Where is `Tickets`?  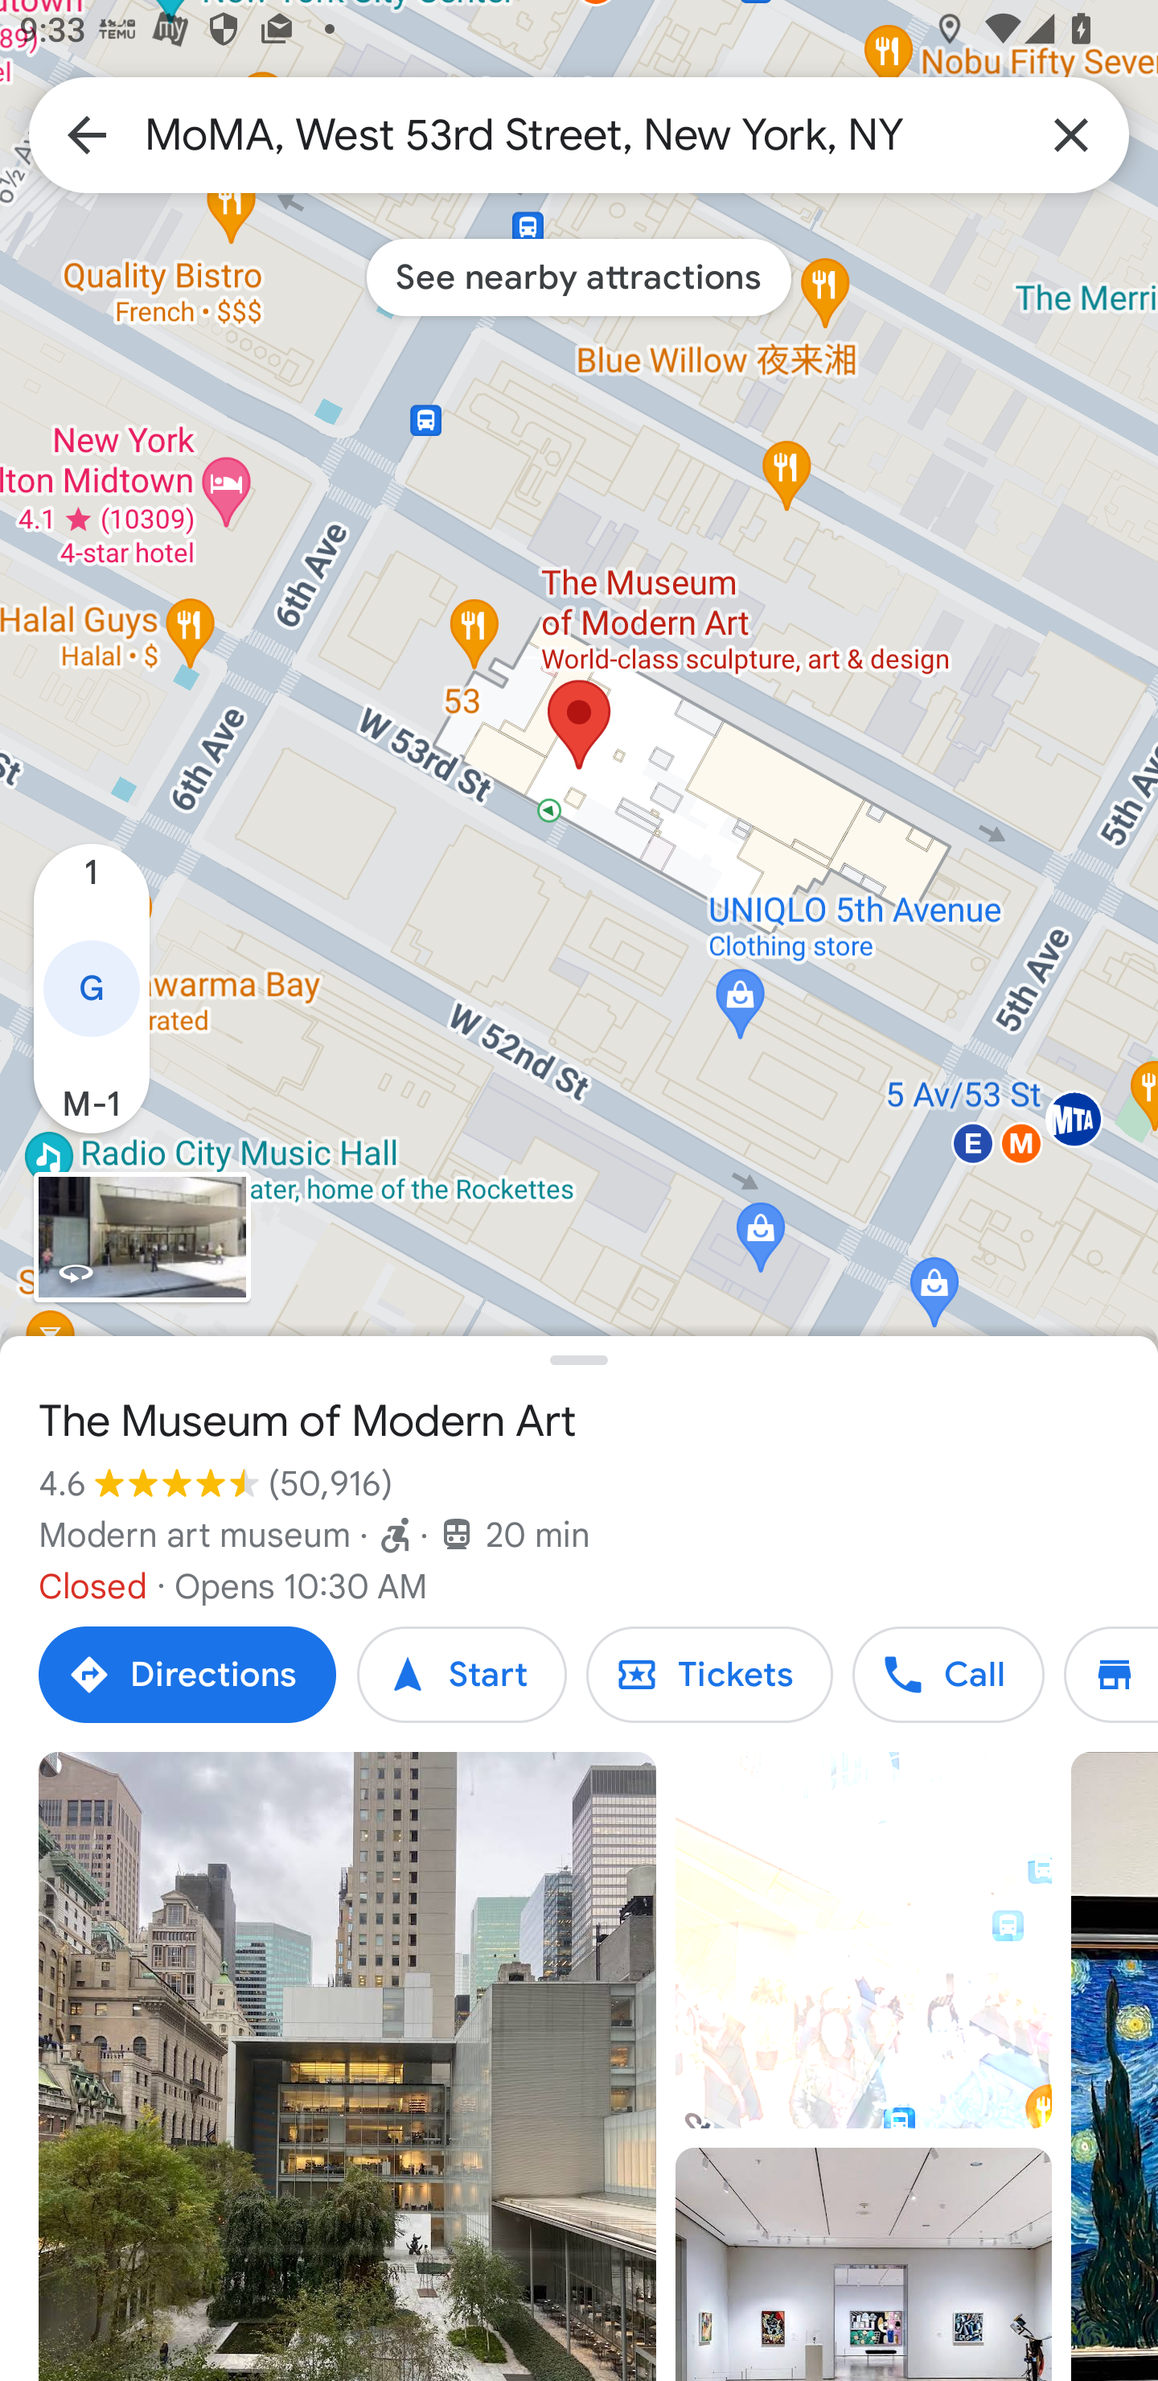 Tickets is located at coordinates (709, 1675).